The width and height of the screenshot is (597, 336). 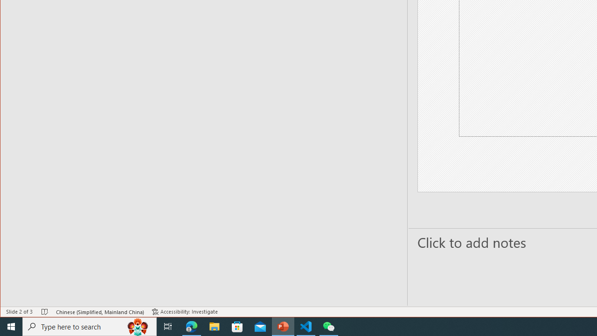 What do you see at coordinates (328, 327) in the screenshot?
I see `WeChat - 1 running window` at bounding box center [328, 327].